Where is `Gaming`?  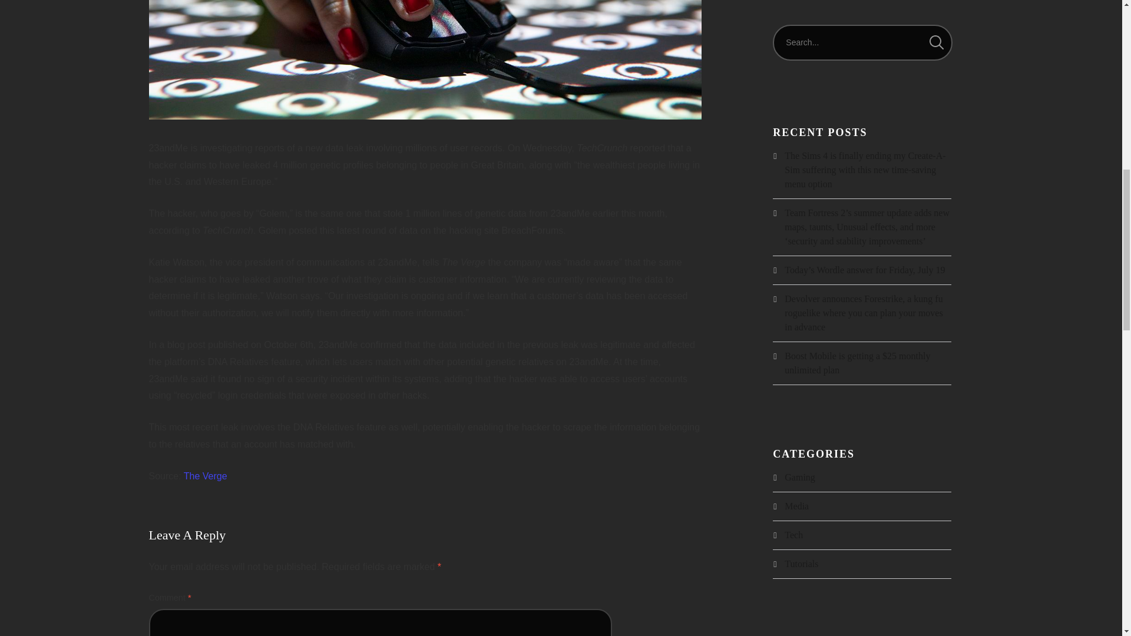
Gaming is located at coordinates (800, 477).